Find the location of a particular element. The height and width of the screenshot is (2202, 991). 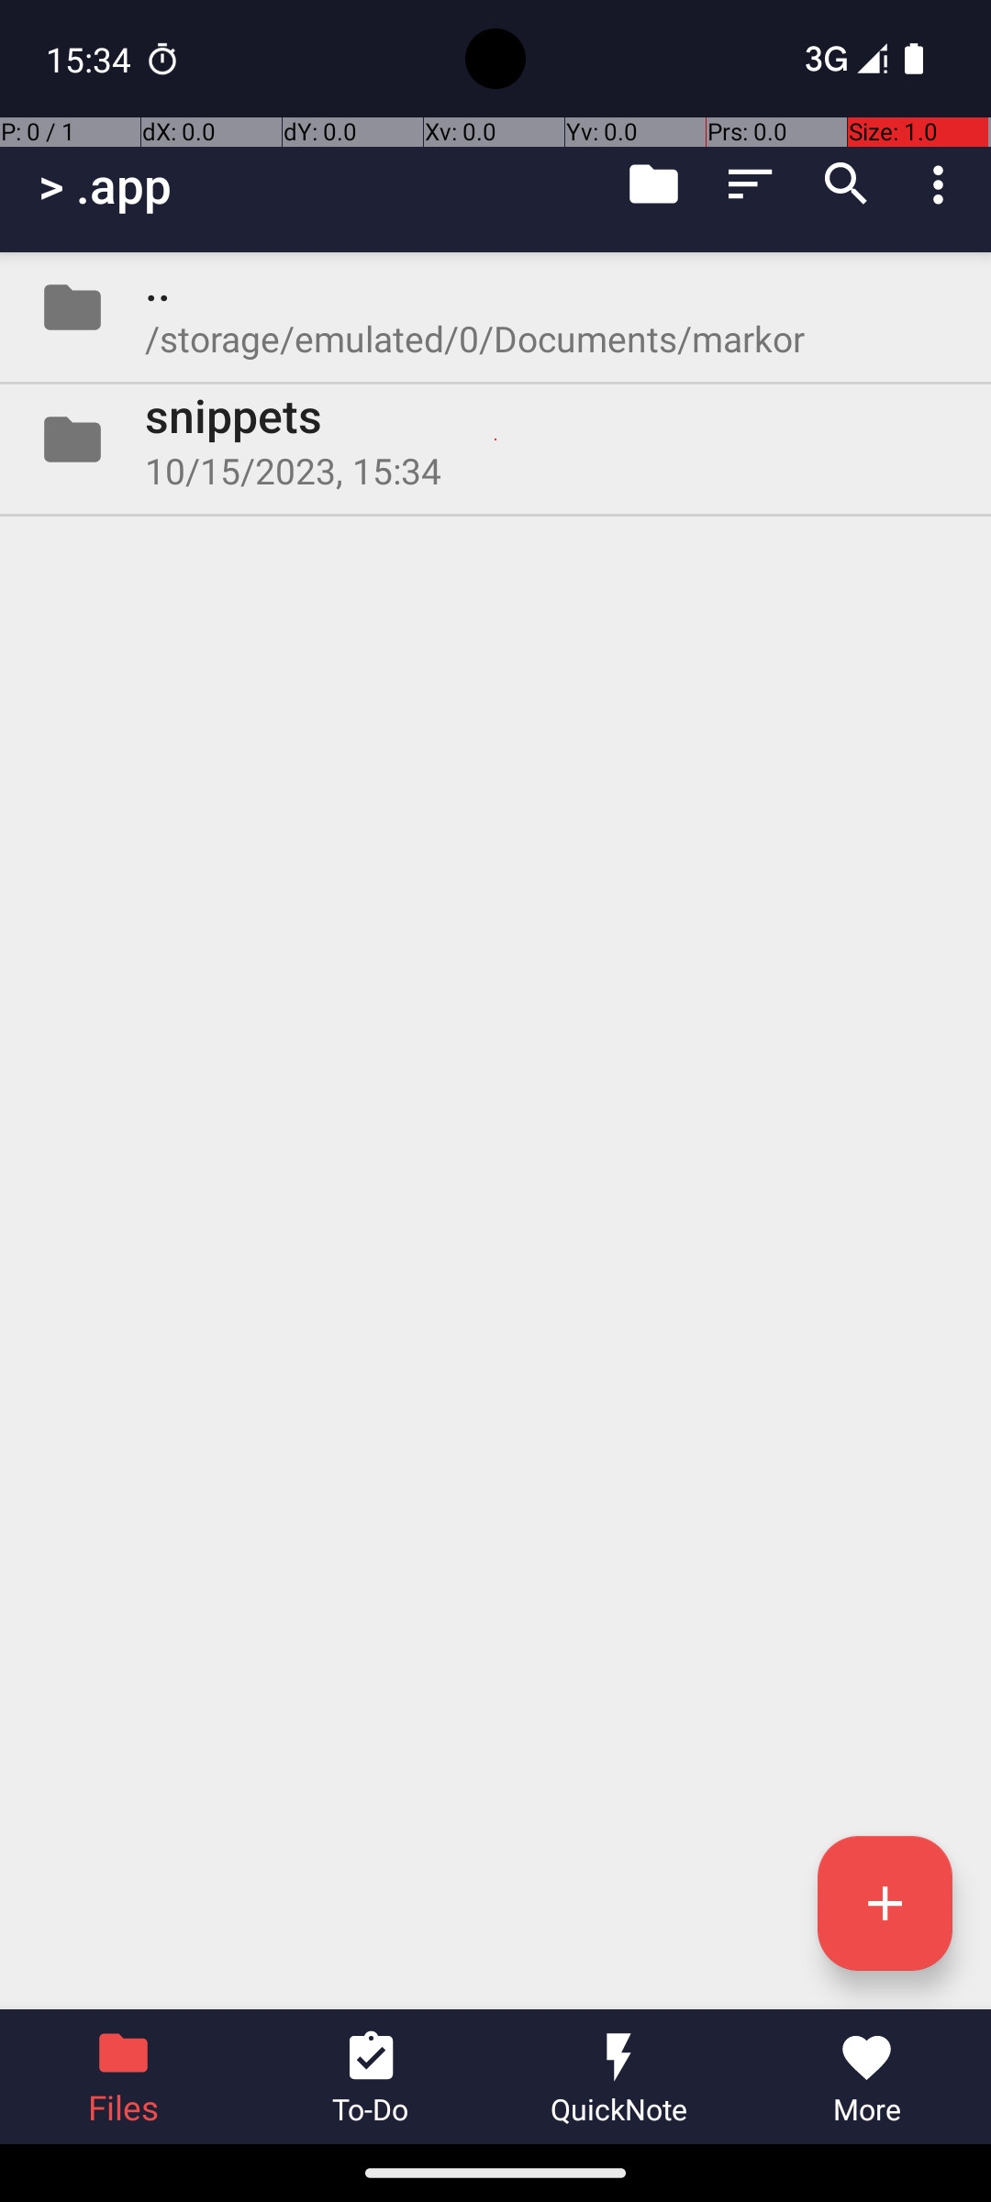

Folder snippets 10/15/2023, 15:34 is located at coordinates (495, 439).